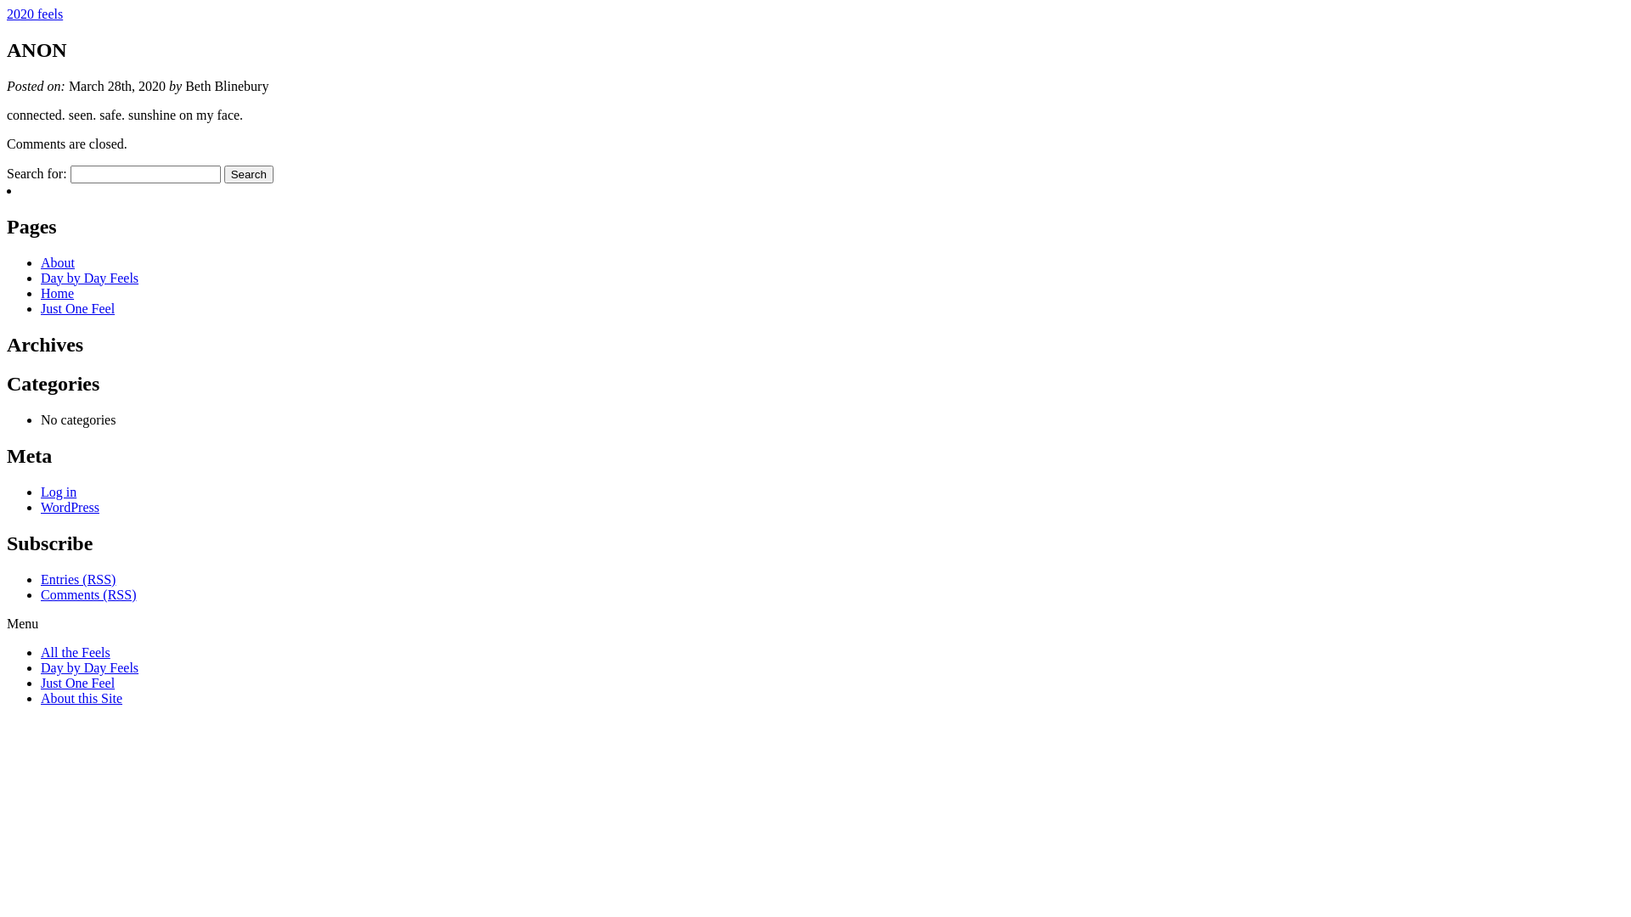  Describe the element at coordinates (78, 683) in the screenshot. I see `Just One Feel` at that location.